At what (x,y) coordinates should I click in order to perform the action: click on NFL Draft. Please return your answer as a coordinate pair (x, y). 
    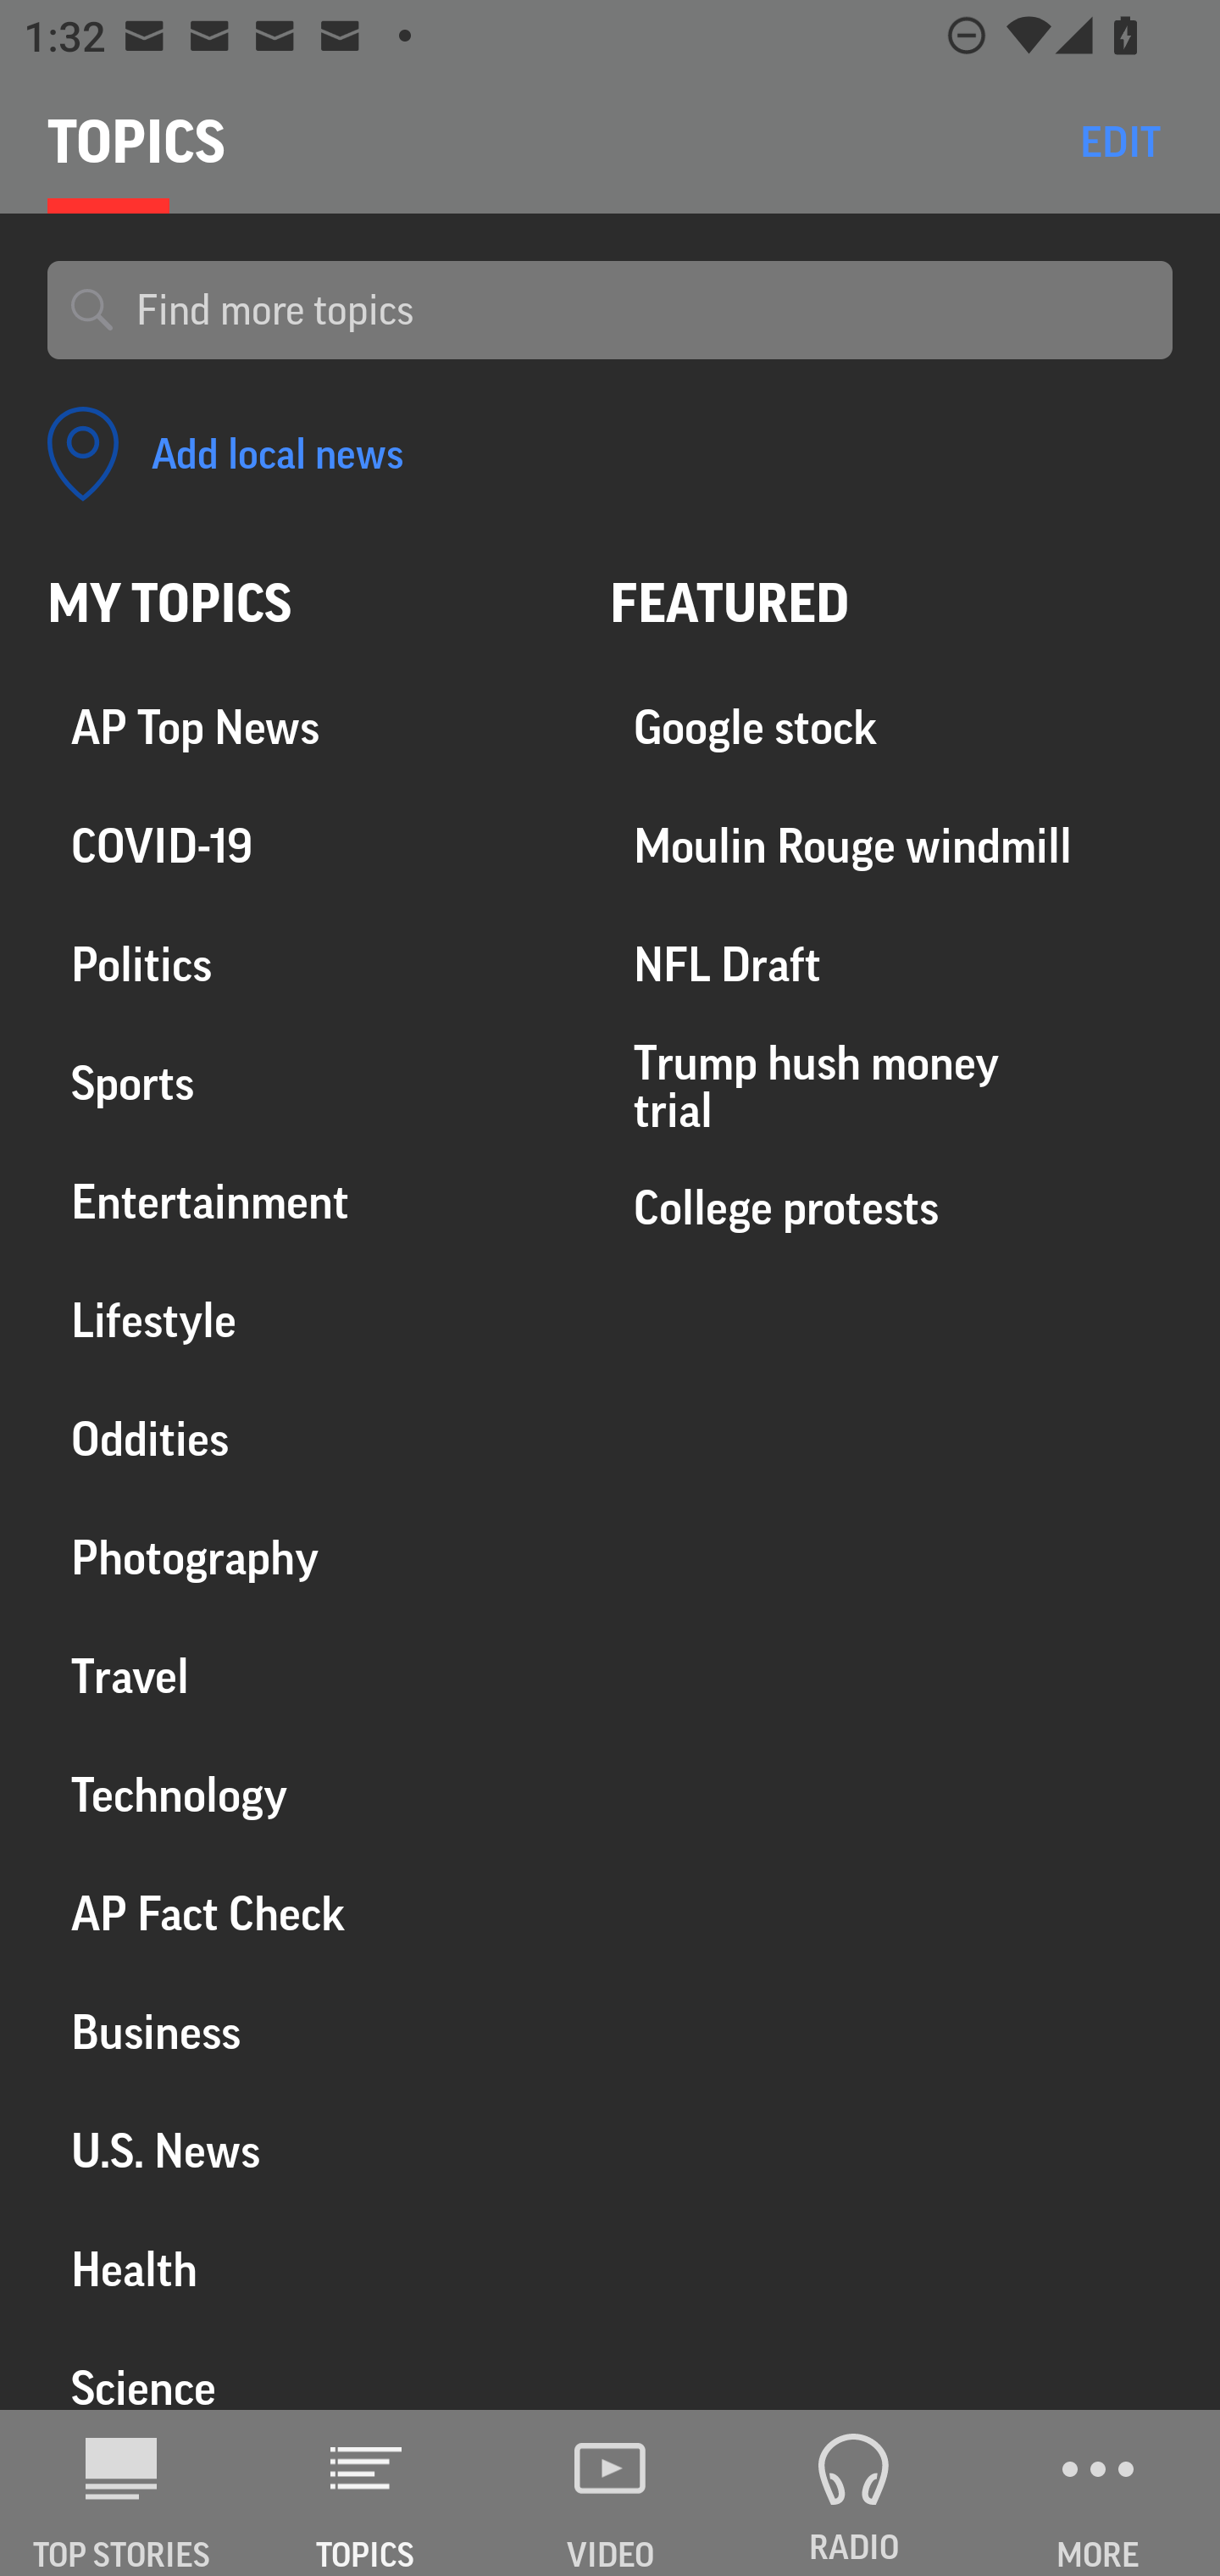
    Looking at the image, I should click on (891, 966).